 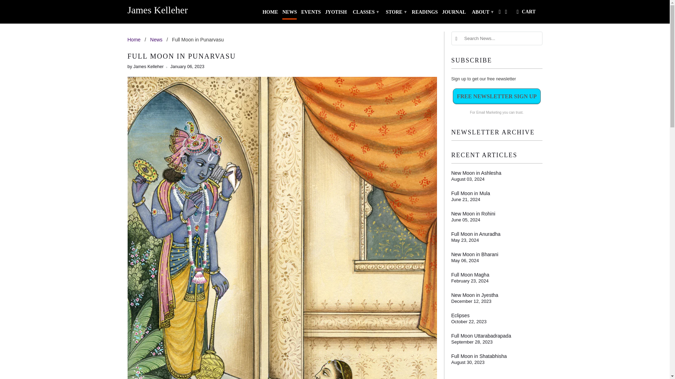 What do you see at coordinates (134, 39) in the screenshot?
I see `James Kelleher` at bounding box center [134, 39].